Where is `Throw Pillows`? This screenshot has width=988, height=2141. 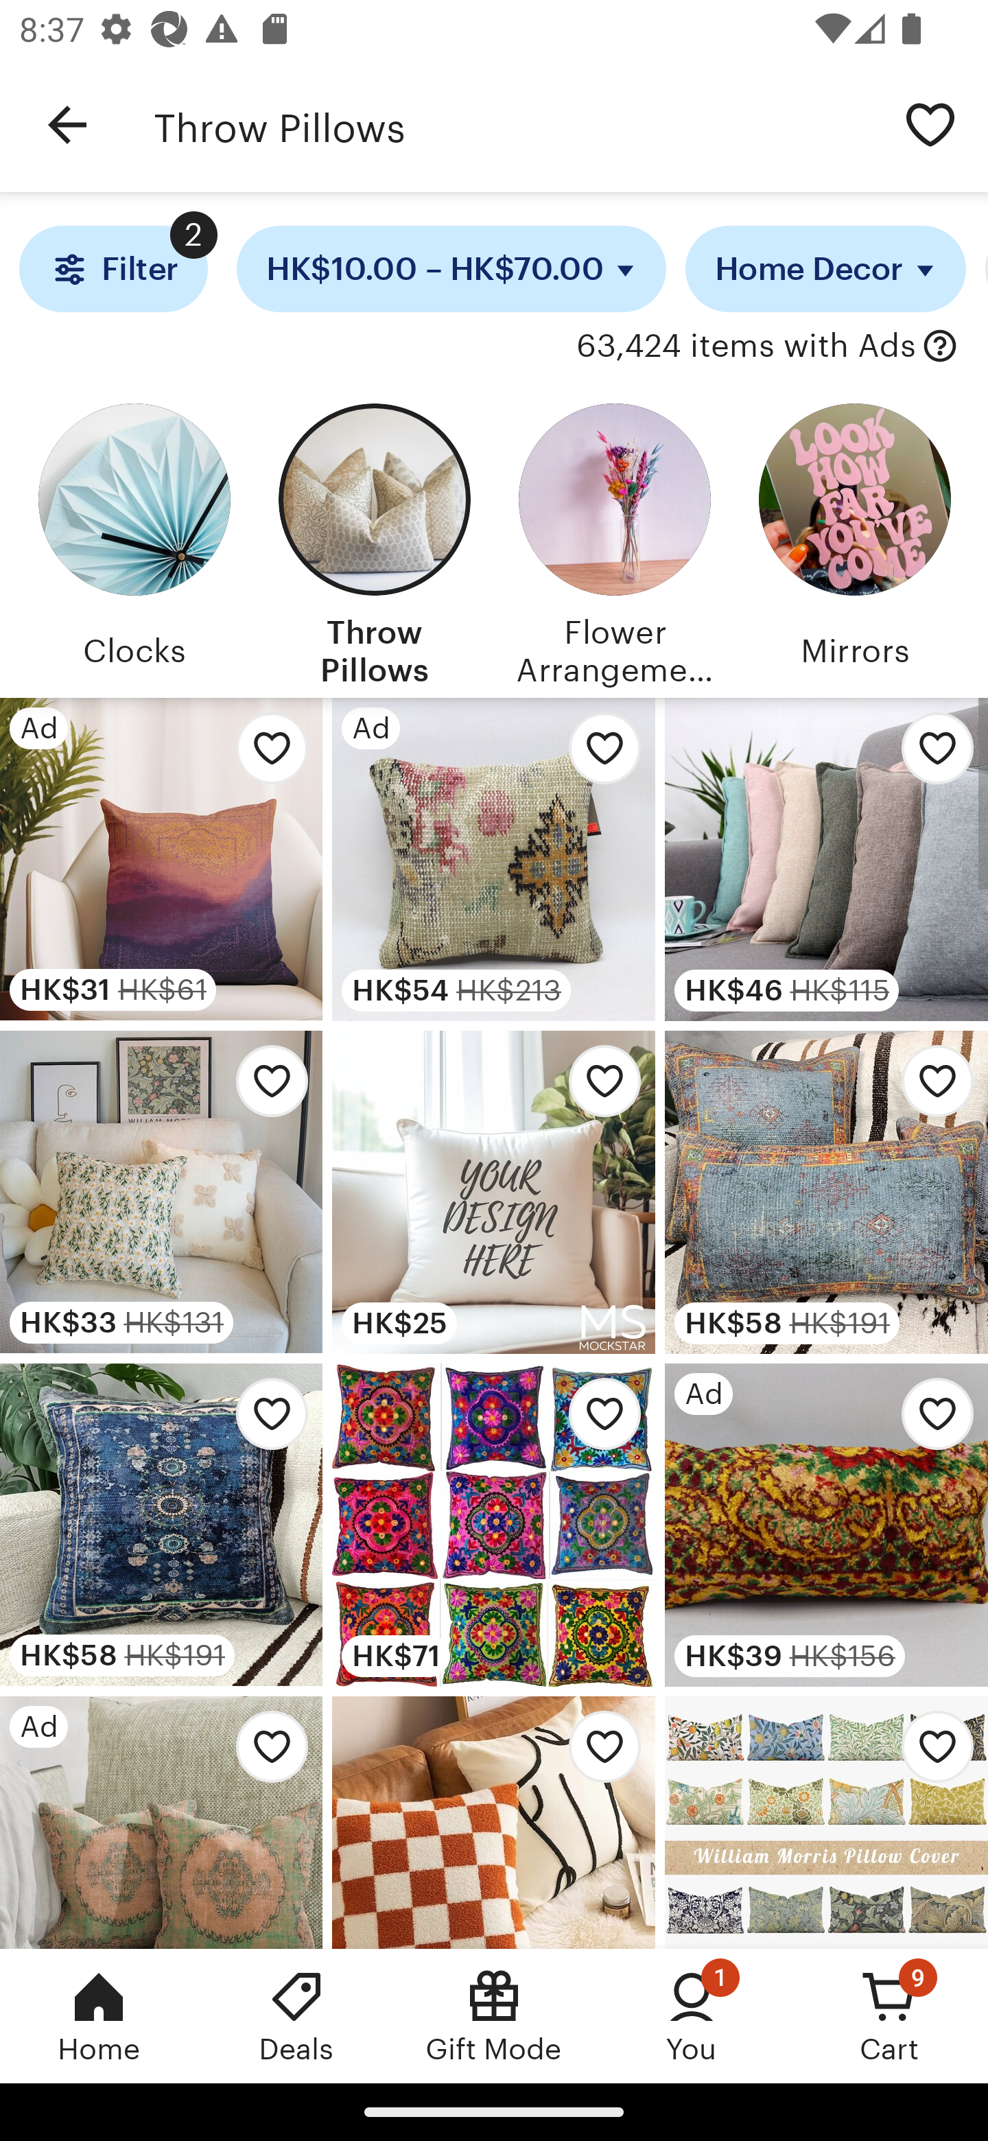 Throw Pillows is located at coordinates (374, 541).